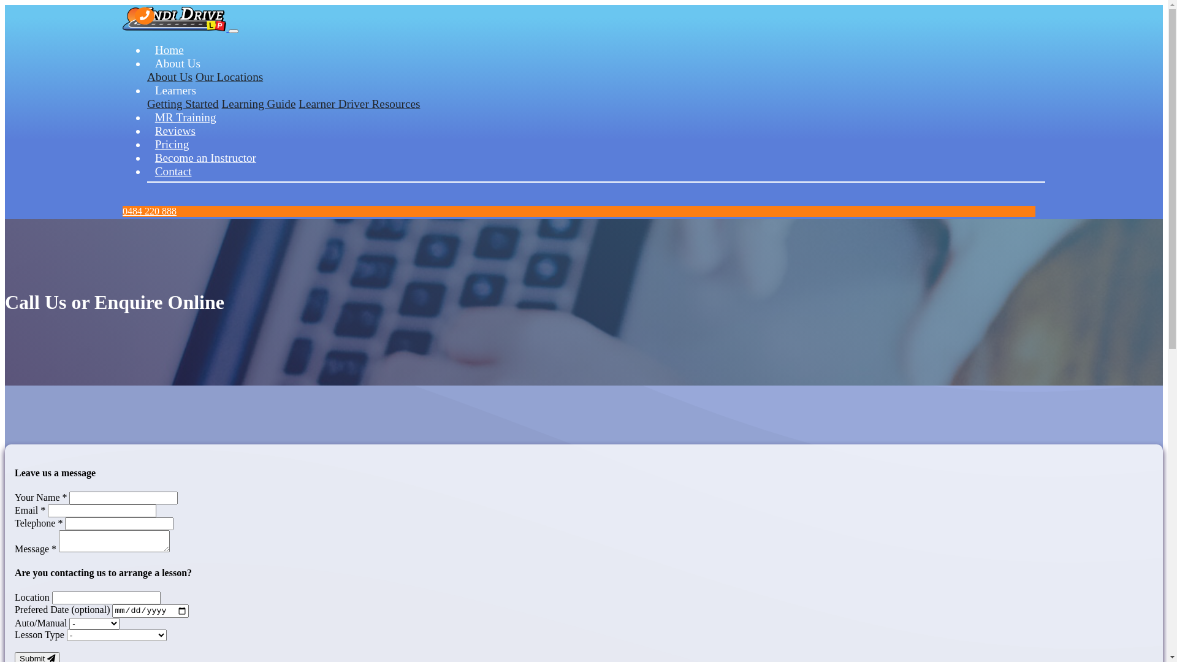 The image size is (1177, 662). I want to click on Learners, so click(175, 91).